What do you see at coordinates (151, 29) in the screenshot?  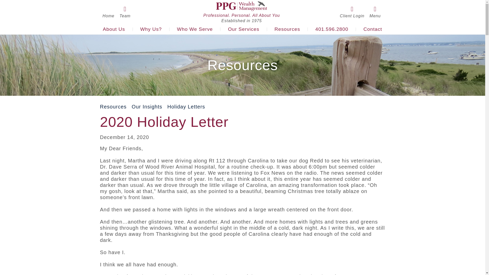 I see `Why Us?` at bounding box center [151, 29].